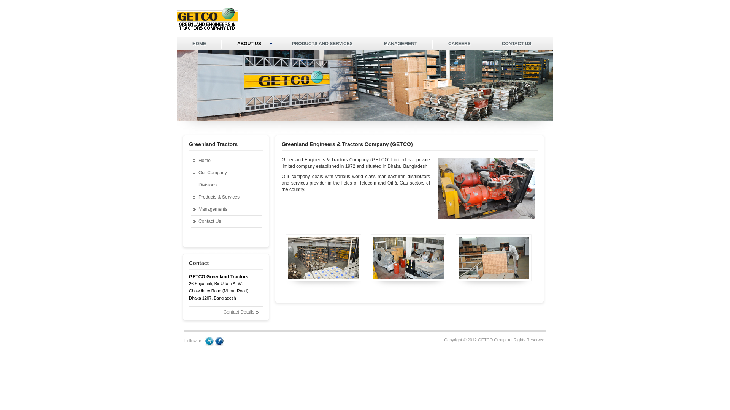 This screenshot has height=410, width=730. What do you see at coordinates (226, 210) in the screenshot?
I see `Managements` at bounding box center [226, 210].